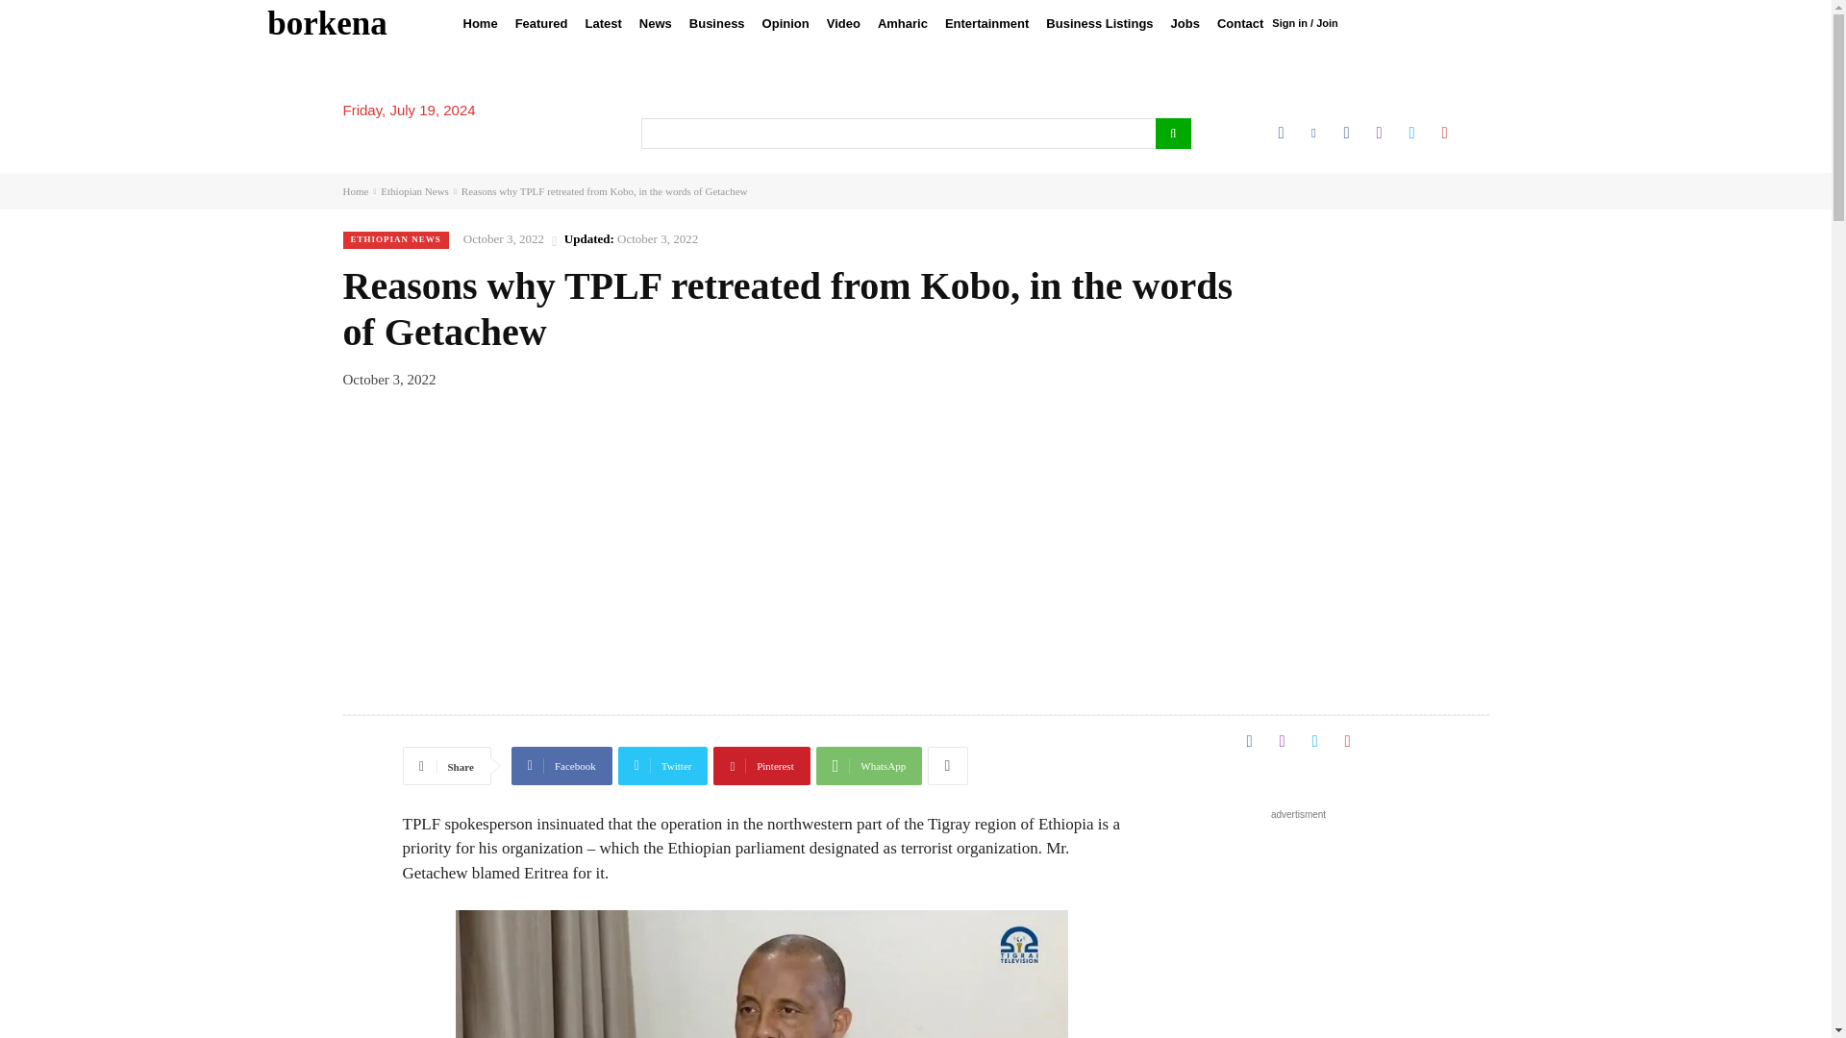  I want to click on News, so click(656, 23).